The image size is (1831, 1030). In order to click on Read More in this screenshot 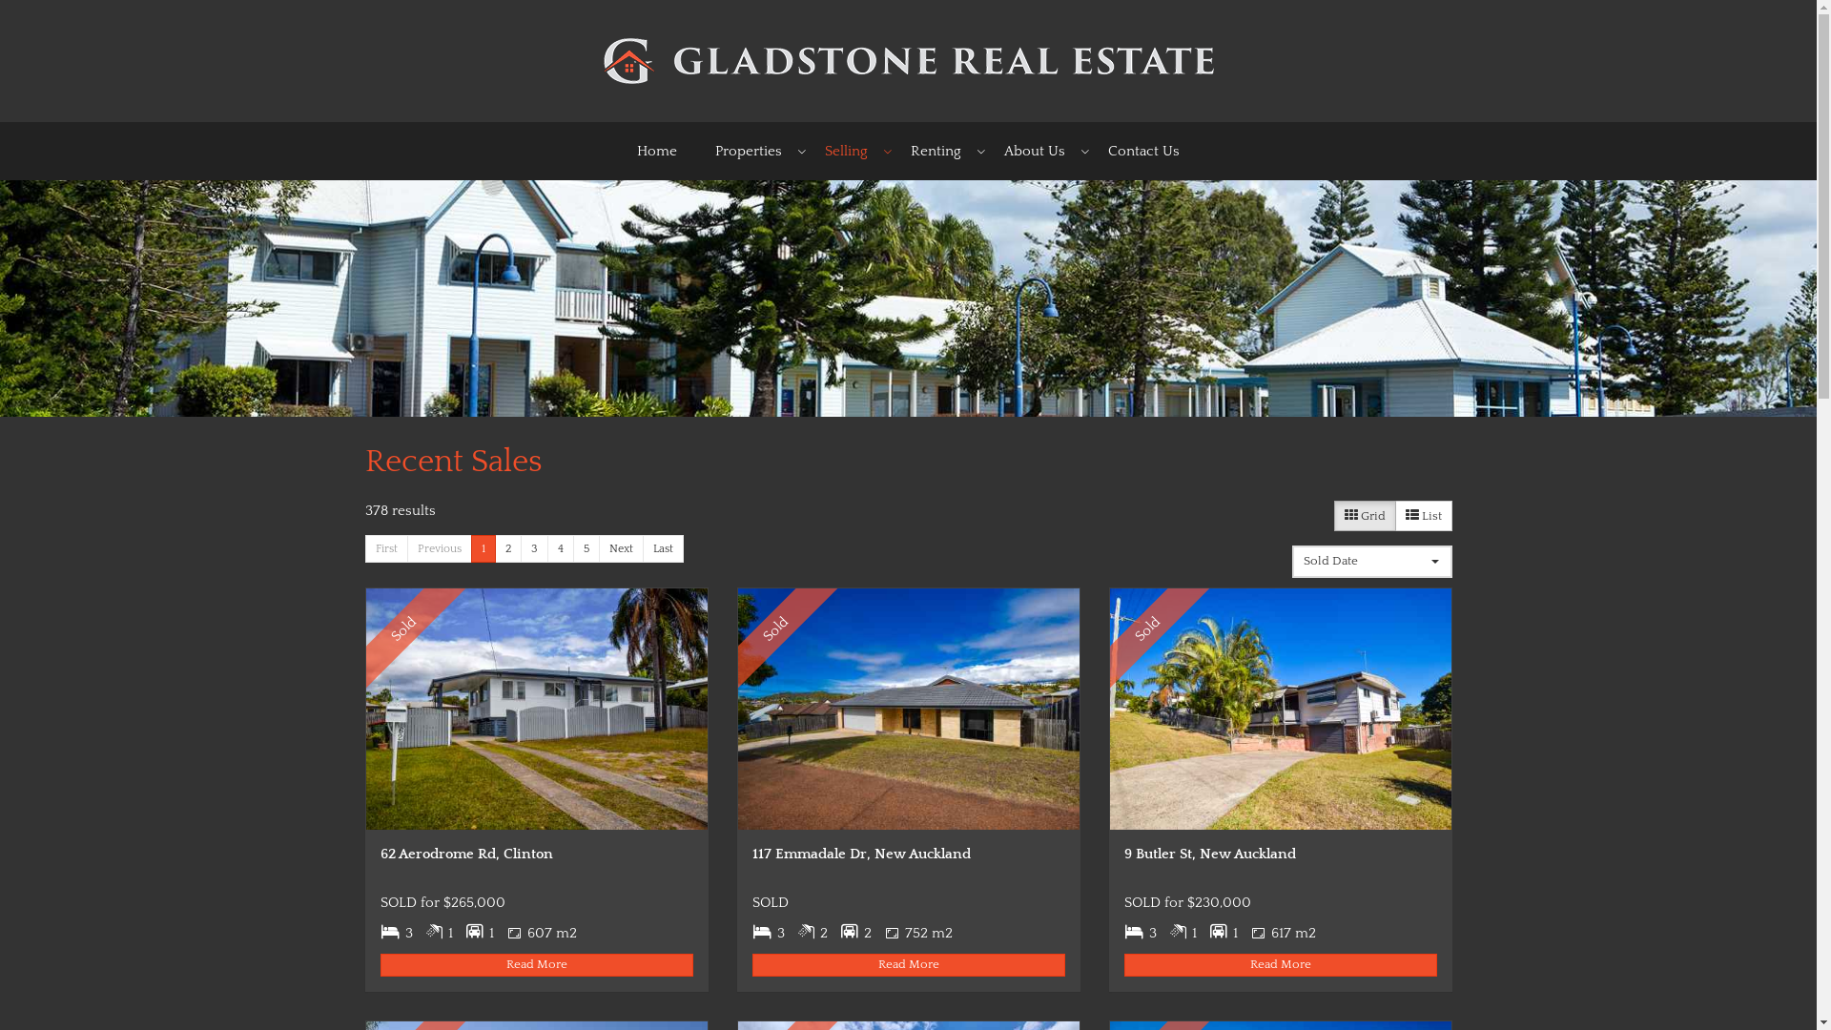, I will do `click(1280, 965)`.